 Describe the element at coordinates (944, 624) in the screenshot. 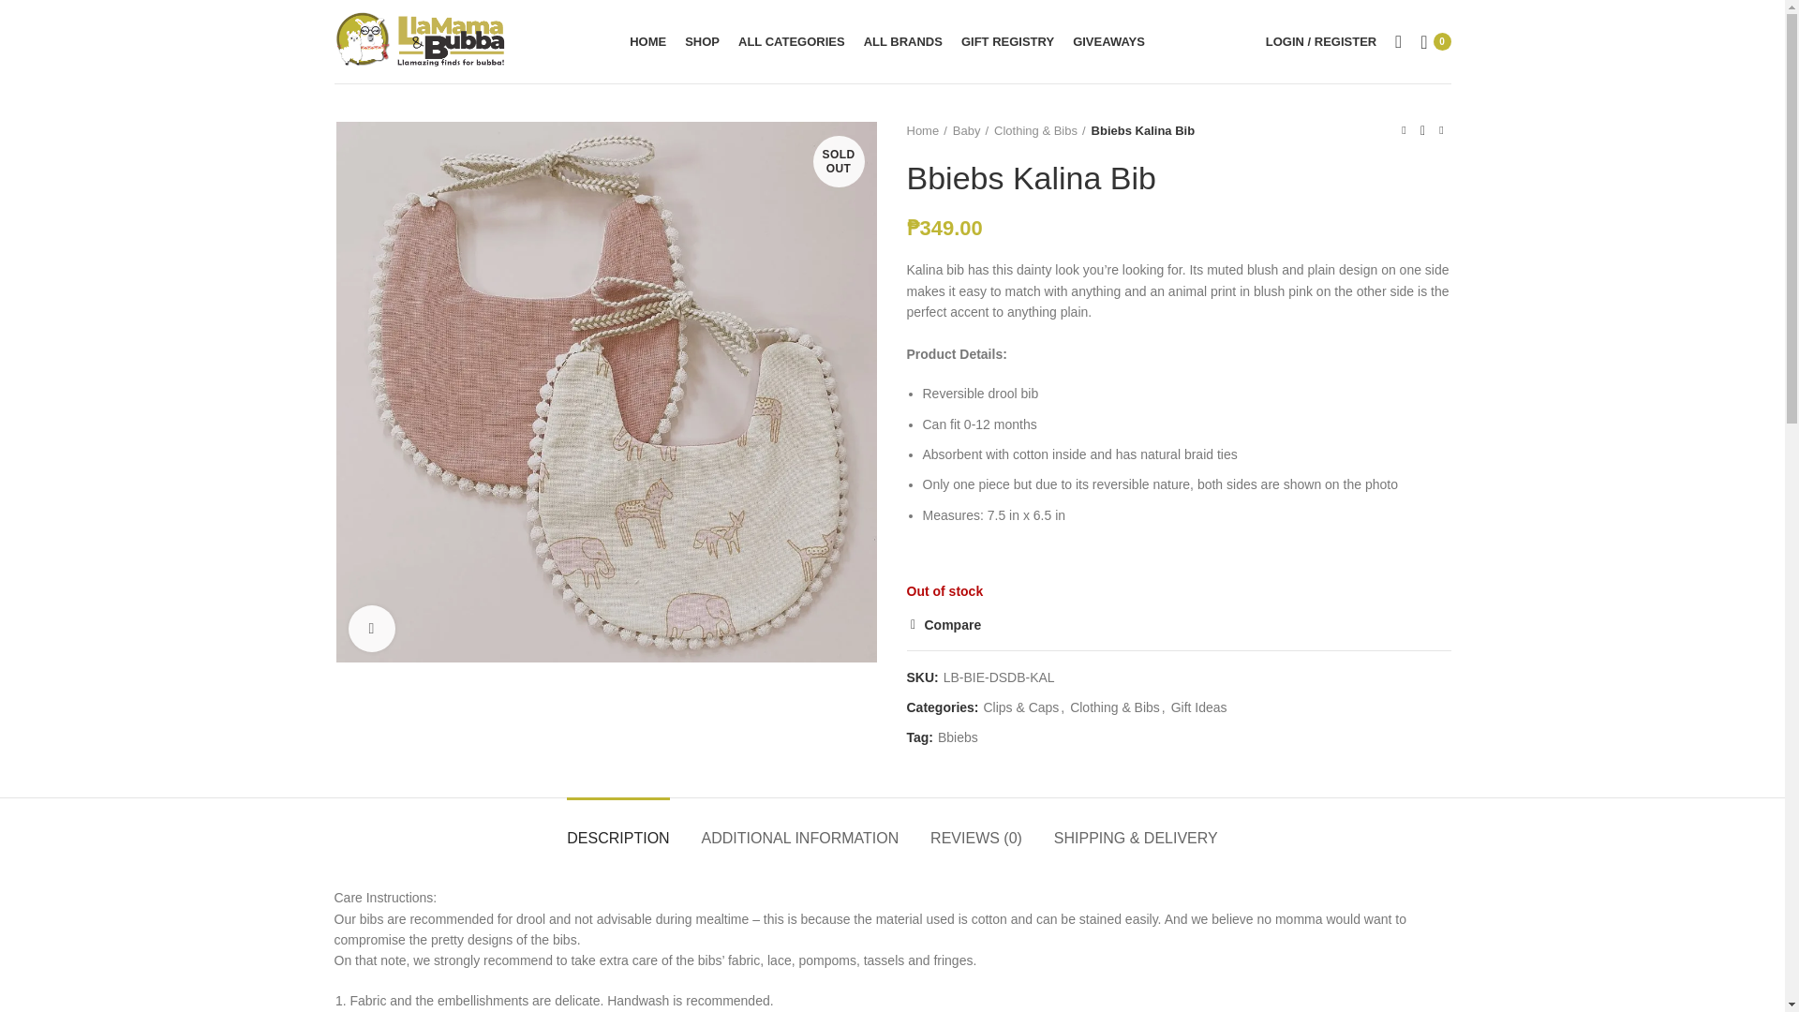

I see `Compare` at that location.